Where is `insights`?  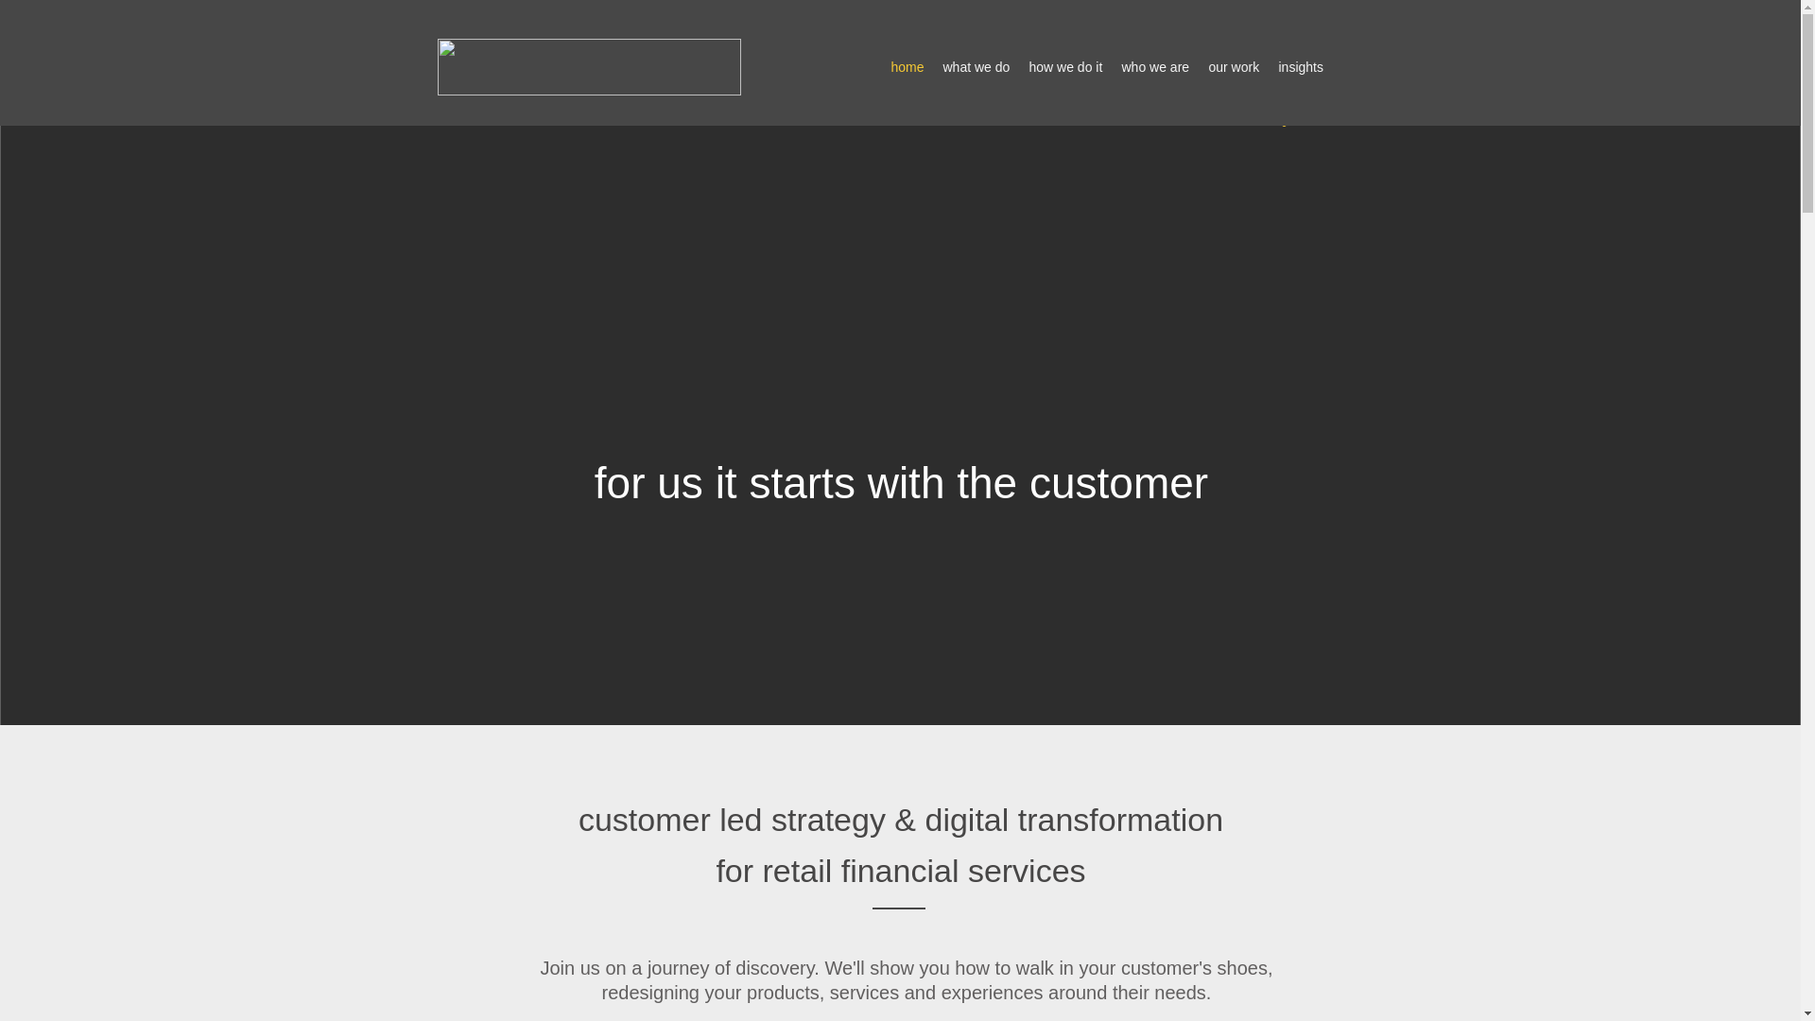 insights is located at coordinates (1301, 67).